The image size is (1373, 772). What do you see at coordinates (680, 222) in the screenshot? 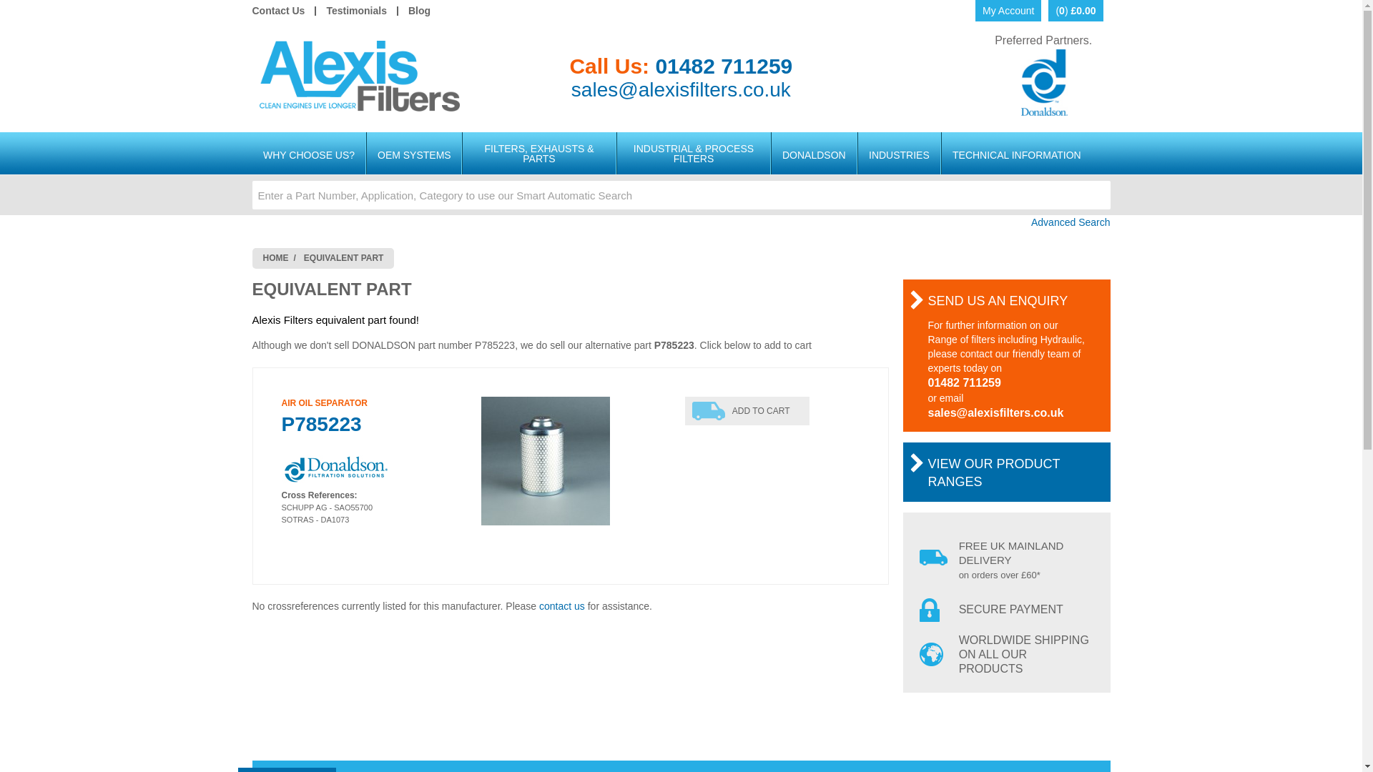
I see `Advanced Search` at bounding box center [680, 222].